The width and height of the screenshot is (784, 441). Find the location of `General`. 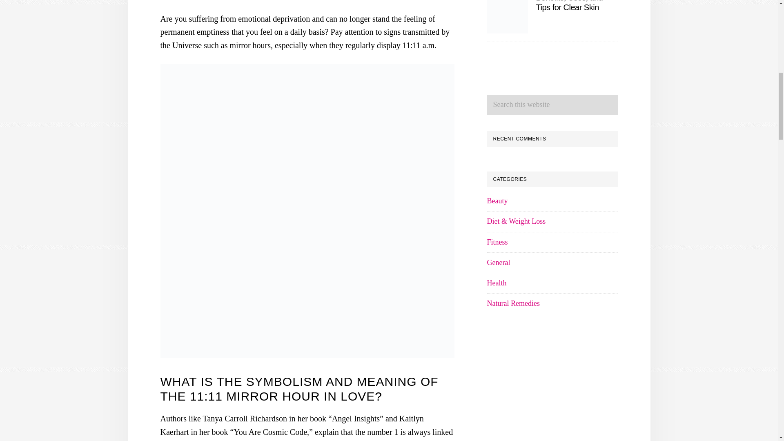

General is located at coordinates (498, 262).